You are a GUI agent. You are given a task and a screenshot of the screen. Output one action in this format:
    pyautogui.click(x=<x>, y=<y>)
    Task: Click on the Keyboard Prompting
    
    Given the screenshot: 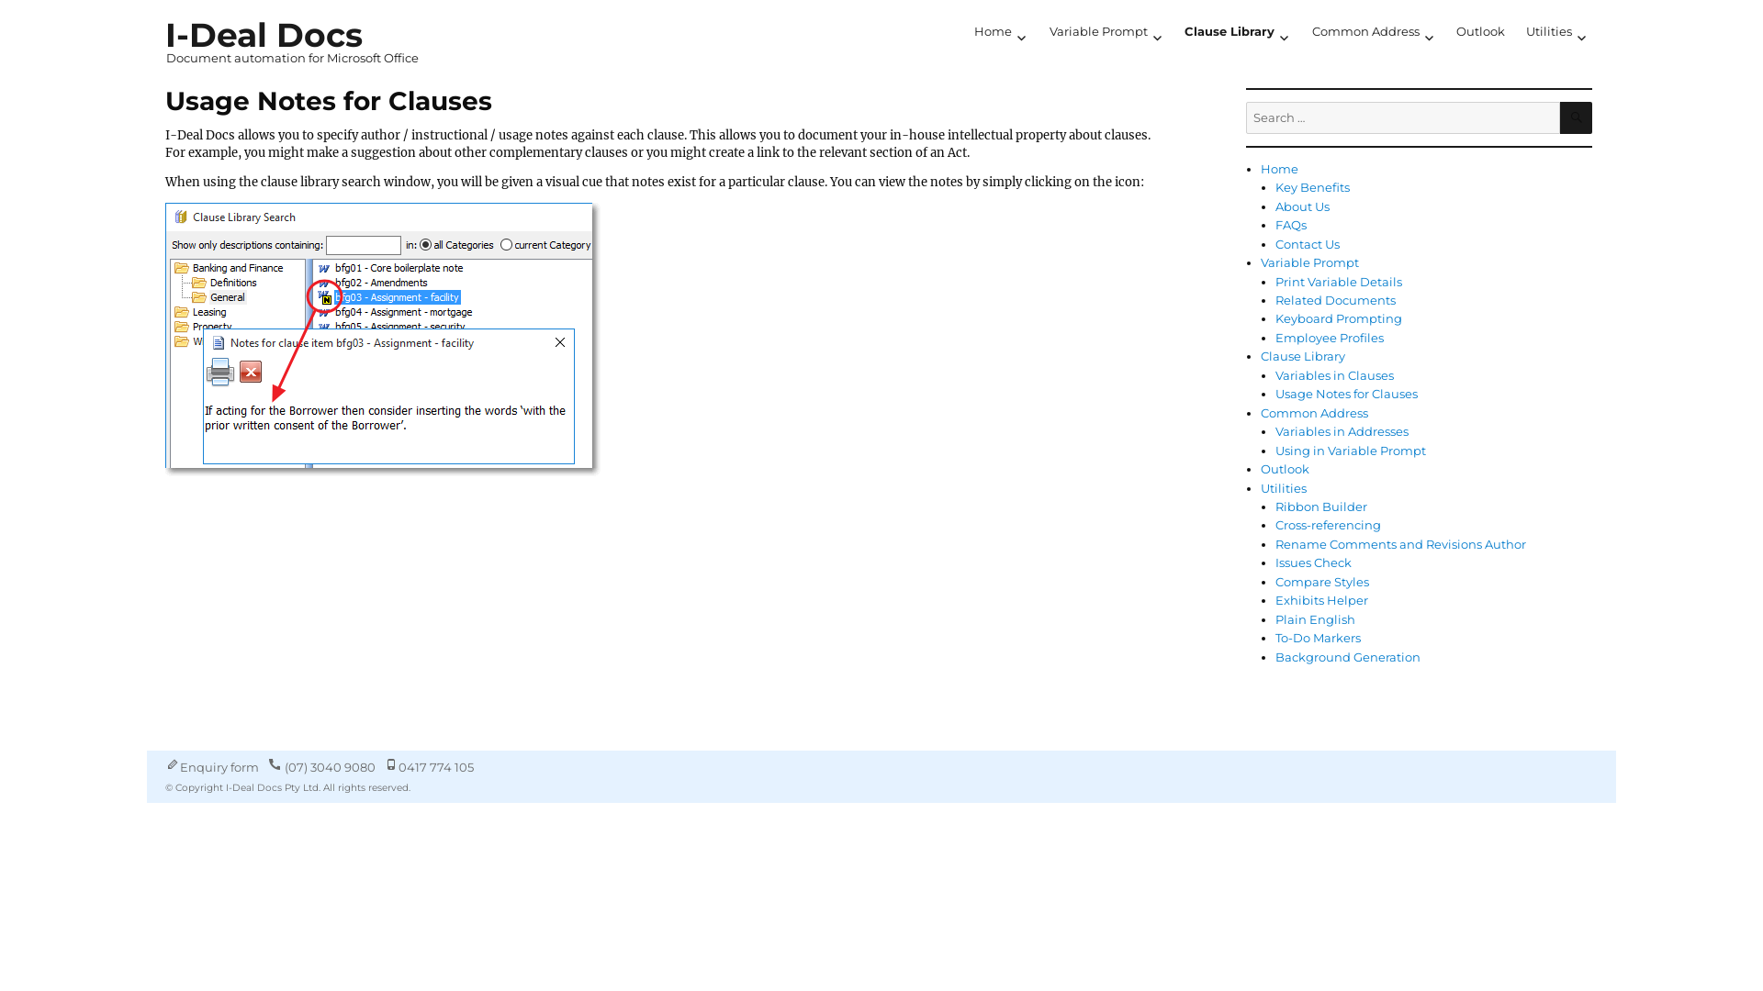 What is the action you would take?
    pyautogui.click(x=1339, y=318)
    